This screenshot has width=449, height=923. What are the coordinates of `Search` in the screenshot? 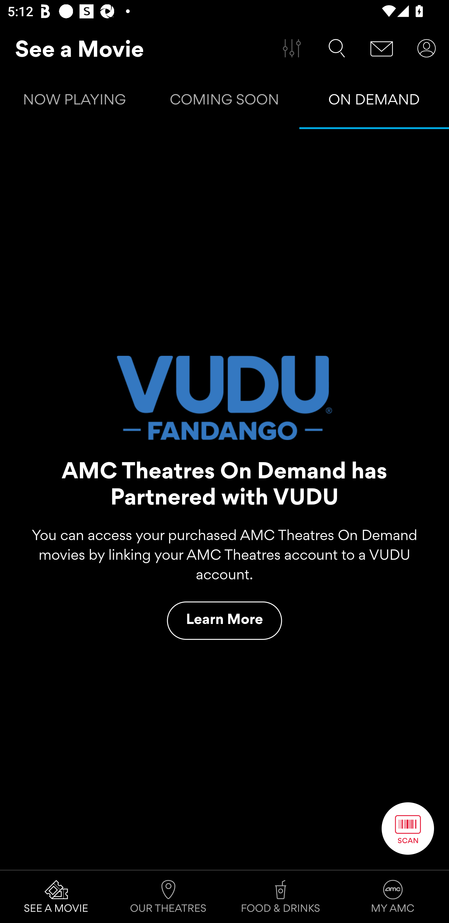 It's located at (337, 48).